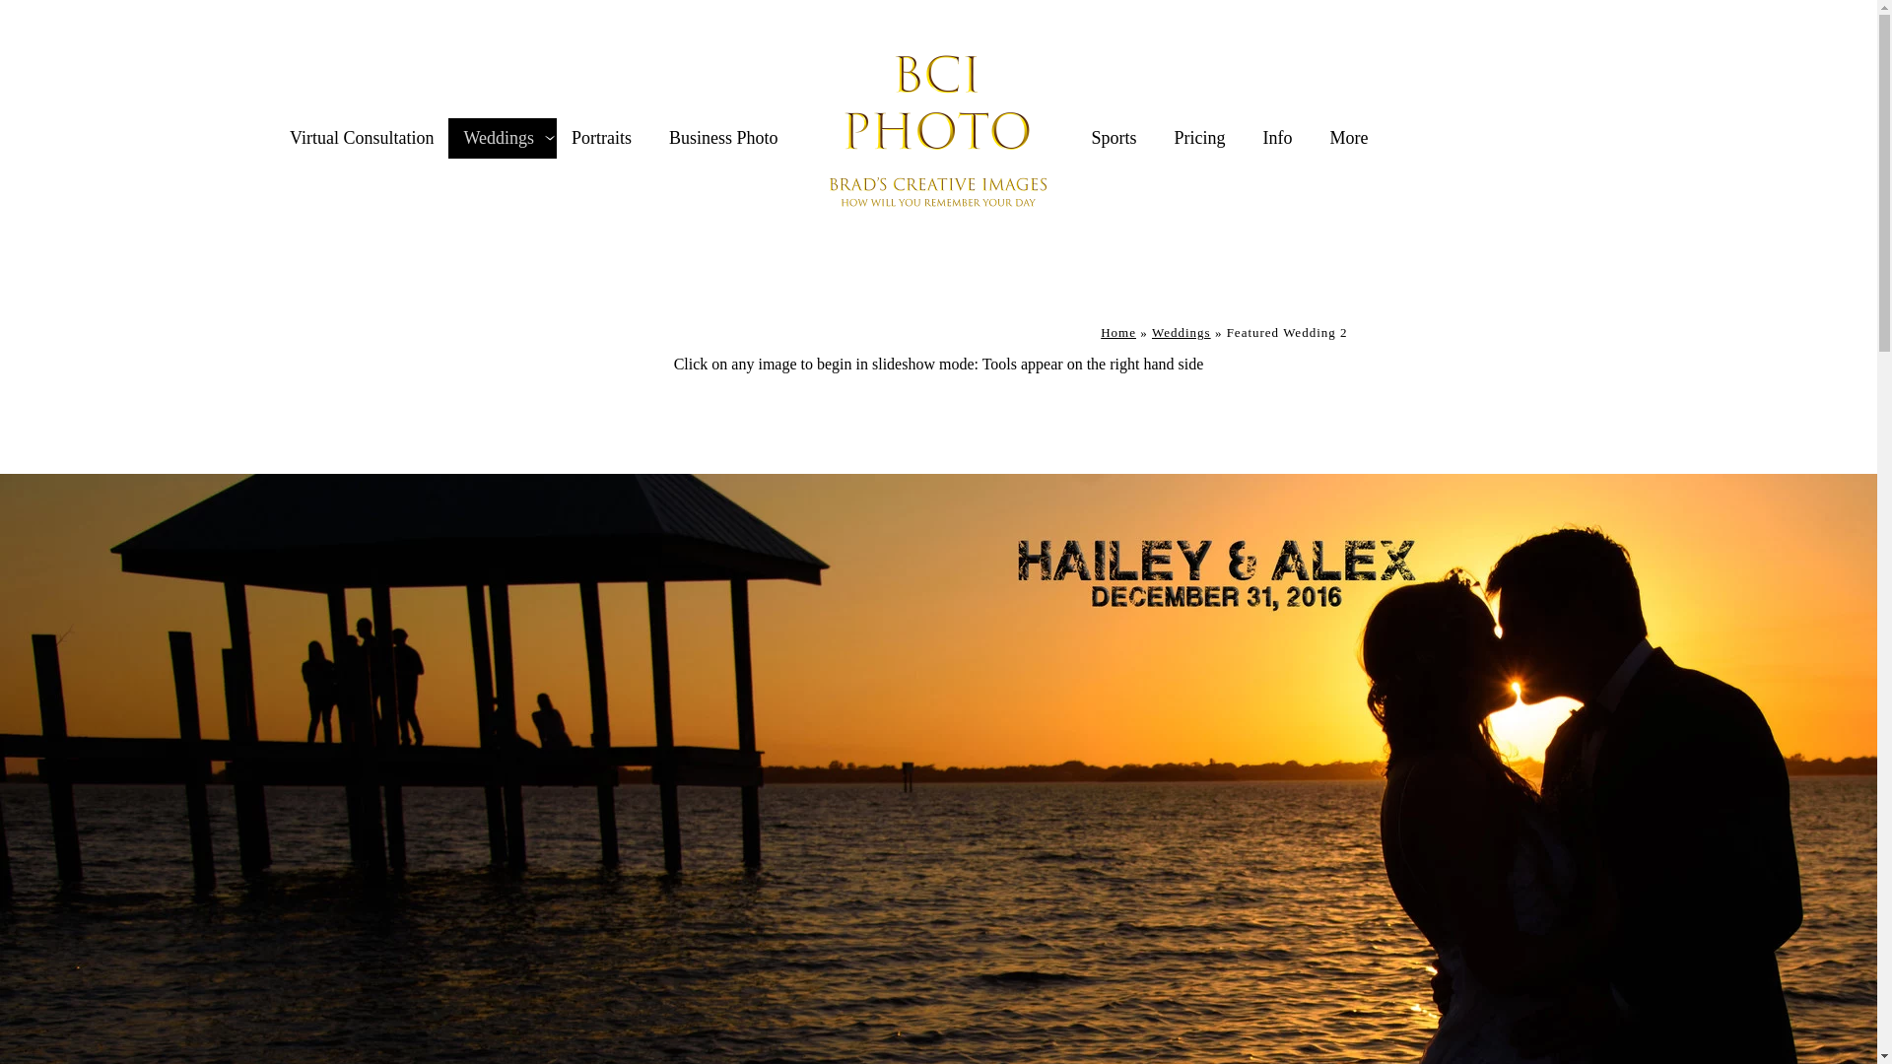  What do you see at coordinates (1181, 332) in the screenshot?
I see `Weddings` at bounding box center [1181, 332].